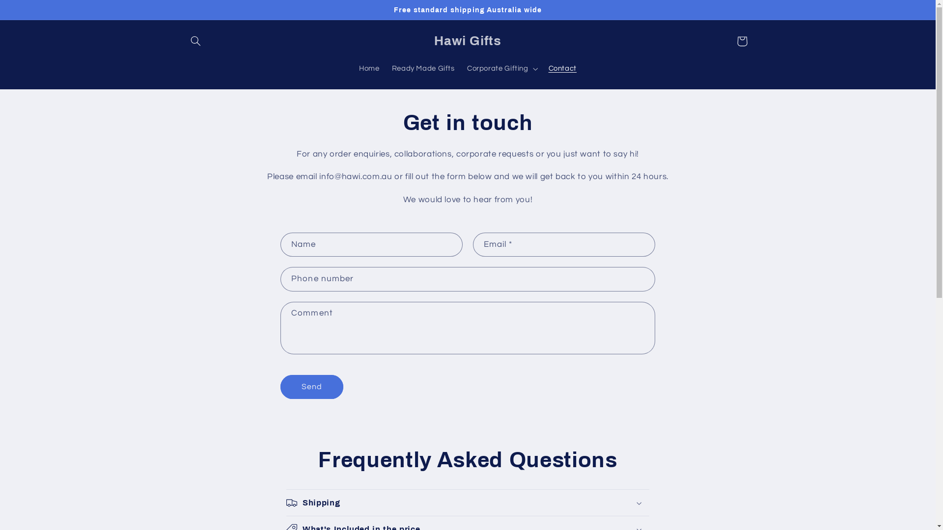  Describe the element at coordinates (423, 69) in the screenshot. I see `Ready Made Gifts` at that location.